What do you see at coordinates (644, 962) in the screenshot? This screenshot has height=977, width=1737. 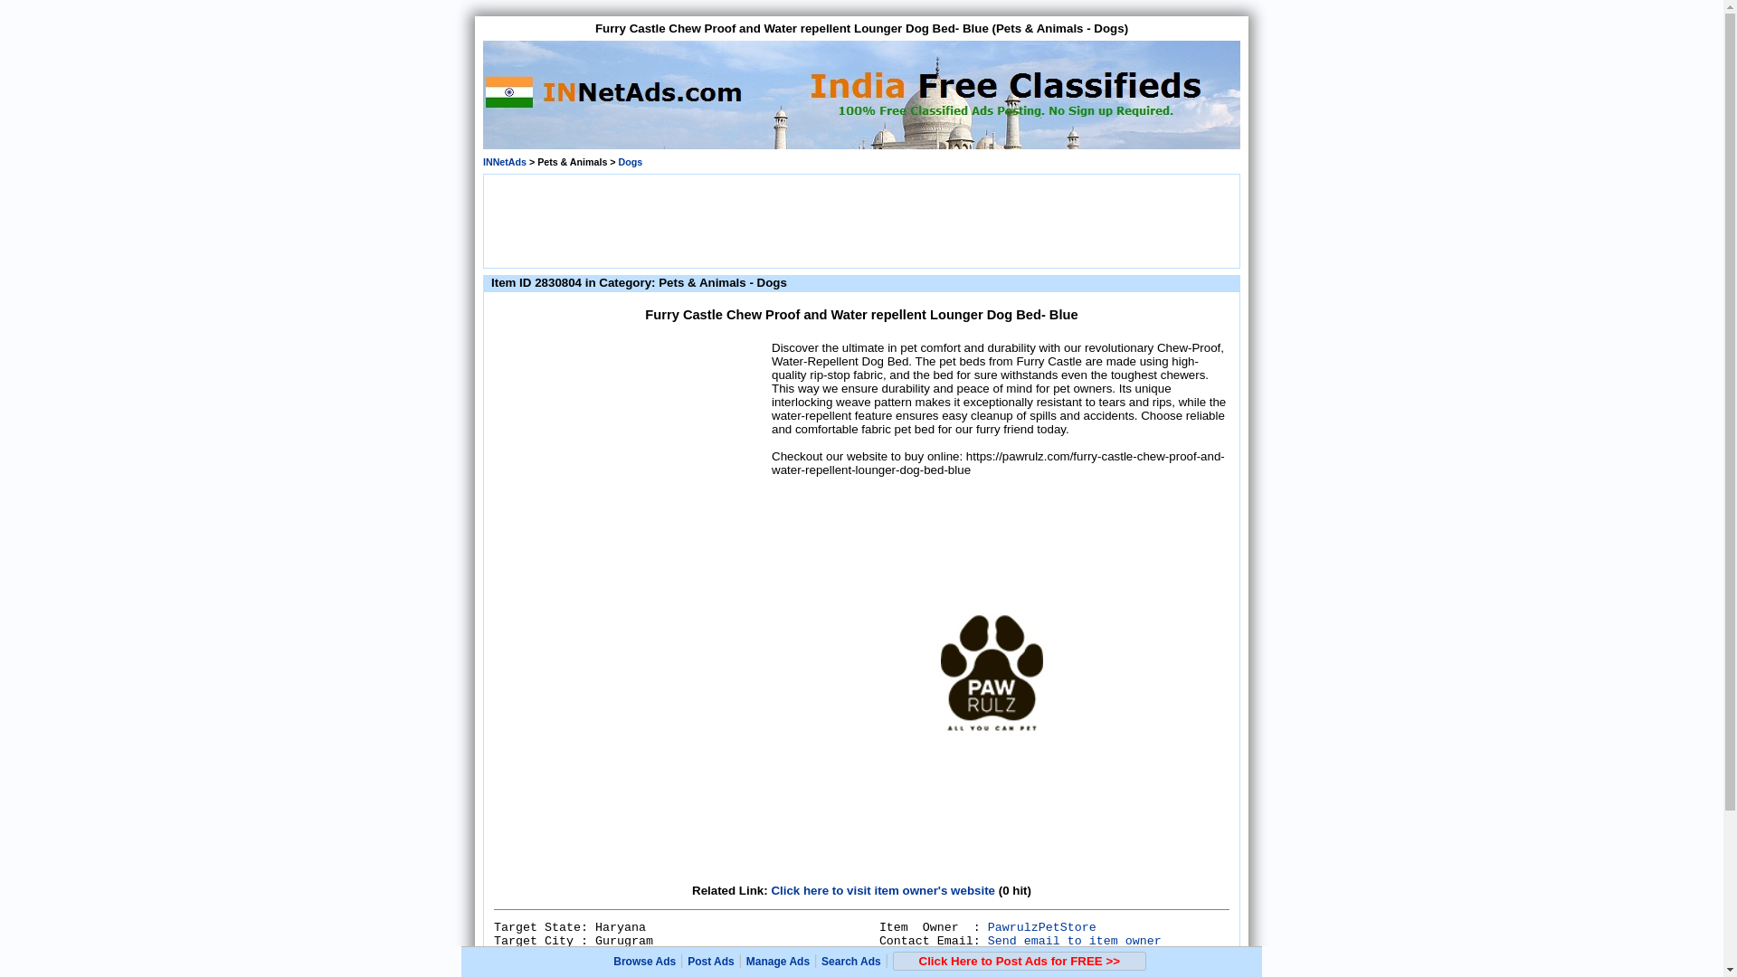 I see `Browse Ads` at bounding box center [644, 962].